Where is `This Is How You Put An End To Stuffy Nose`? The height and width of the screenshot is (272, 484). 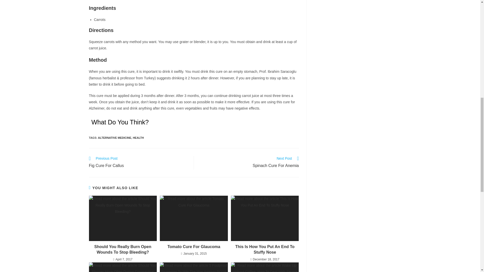
This Is How You Put An End To Stuffy Nose is located at coordinates (265, 250).